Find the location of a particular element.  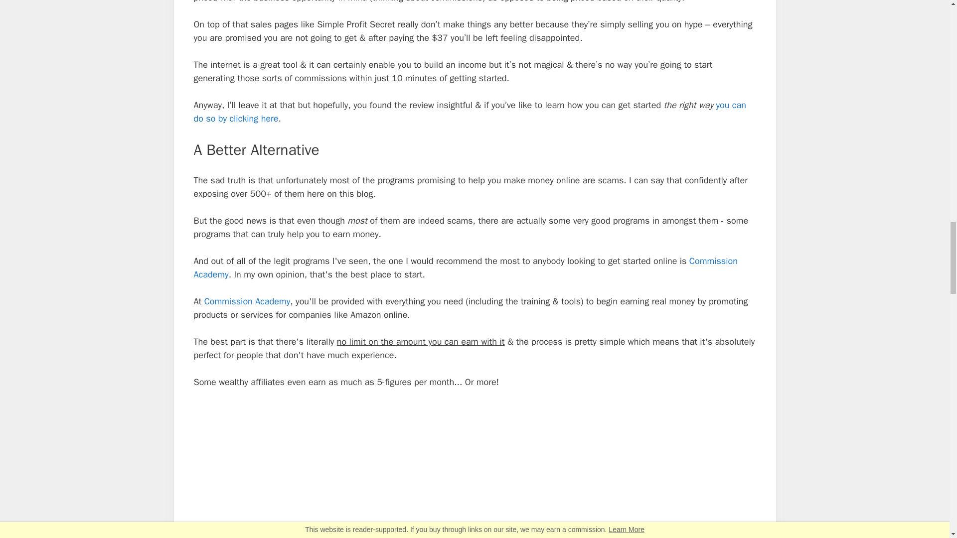

you can do so by clicking here is located at coordinates (469, 112).